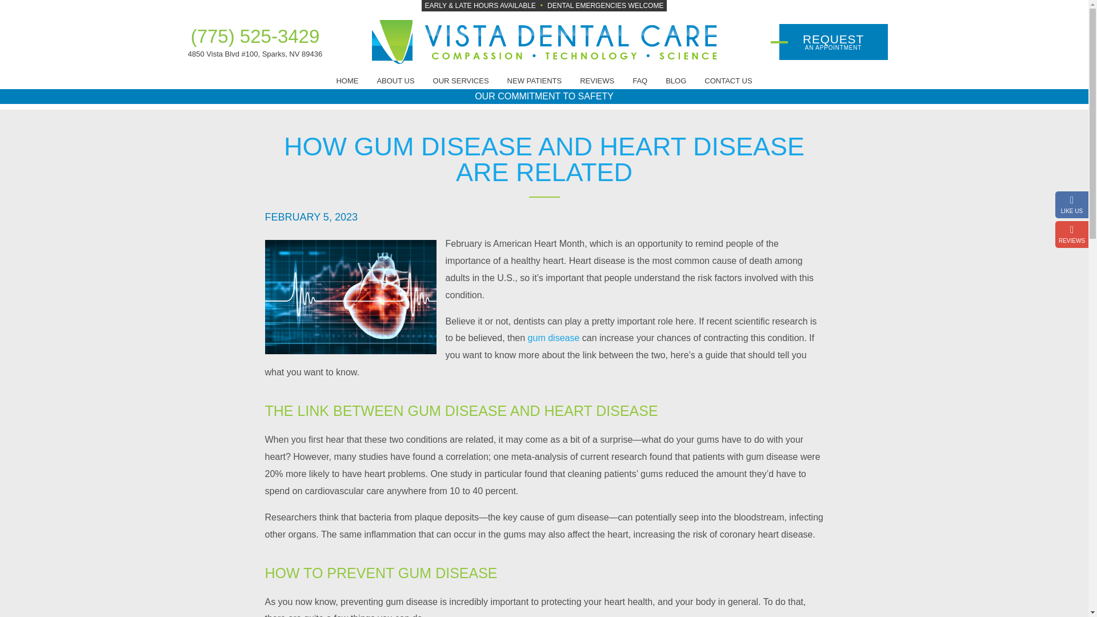  Describe the element at coordinates (395, 81) in the screenshot. I see `ABOUT US` at that location.